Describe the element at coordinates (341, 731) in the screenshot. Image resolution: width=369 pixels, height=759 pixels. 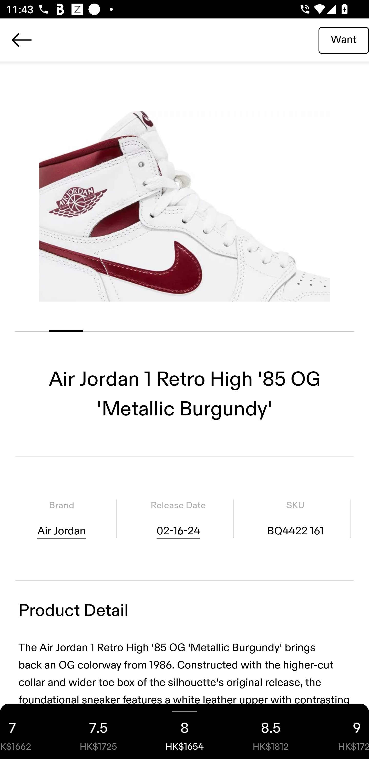
I see `9 HK$1725` at that location.